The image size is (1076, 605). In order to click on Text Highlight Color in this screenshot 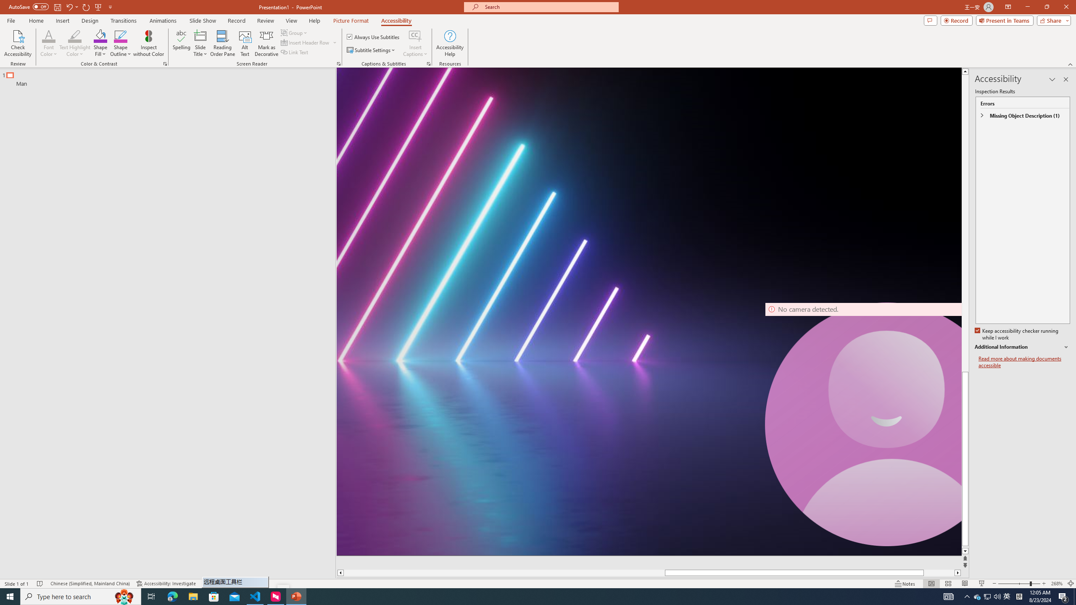, I will do `click(75, 36)`.